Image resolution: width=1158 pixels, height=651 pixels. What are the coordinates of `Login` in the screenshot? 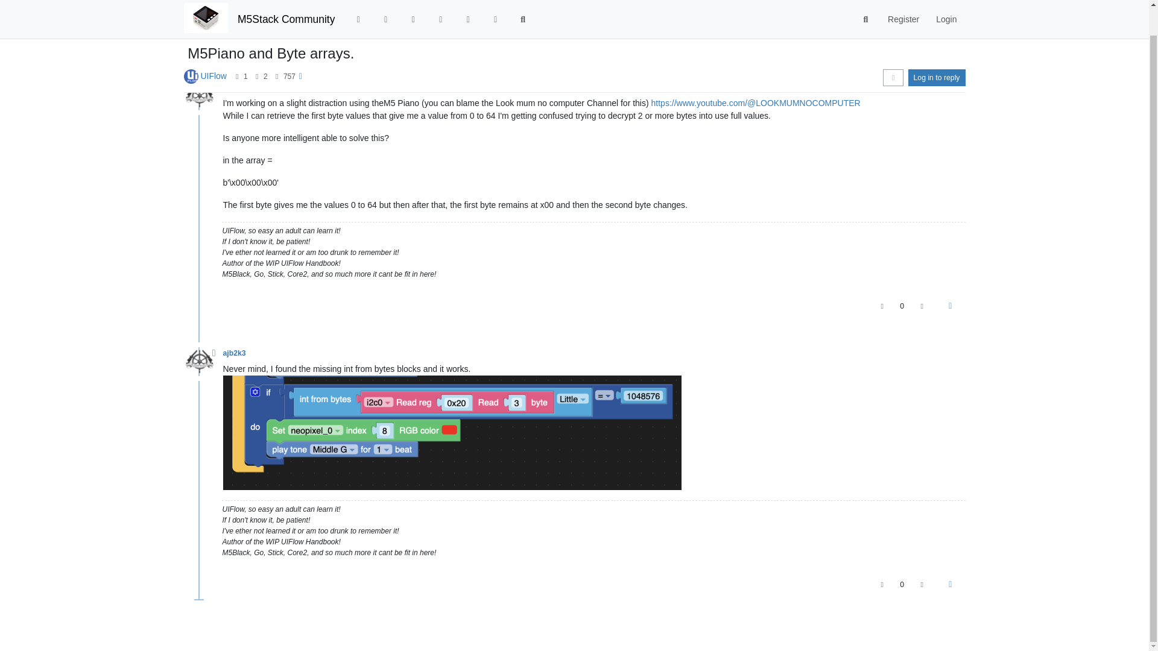 It's located at (946, 1).